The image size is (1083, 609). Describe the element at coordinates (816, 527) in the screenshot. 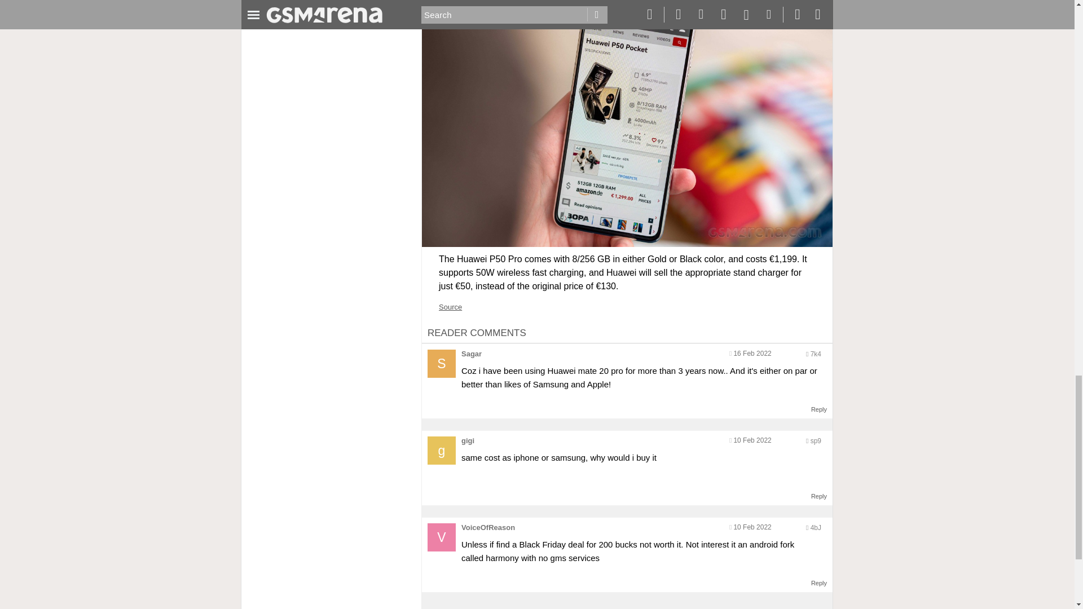

I see `Encoded anonymized location` at that location.